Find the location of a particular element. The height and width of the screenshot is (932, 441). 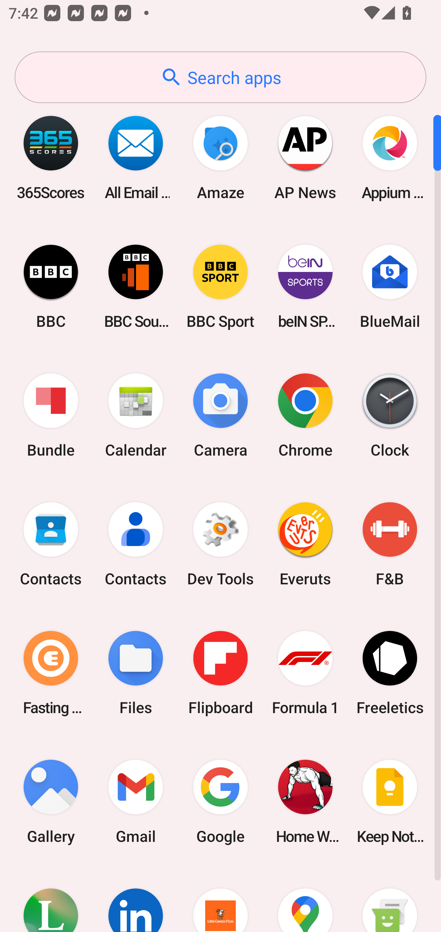

Clock is located at coordinates (390, 416).